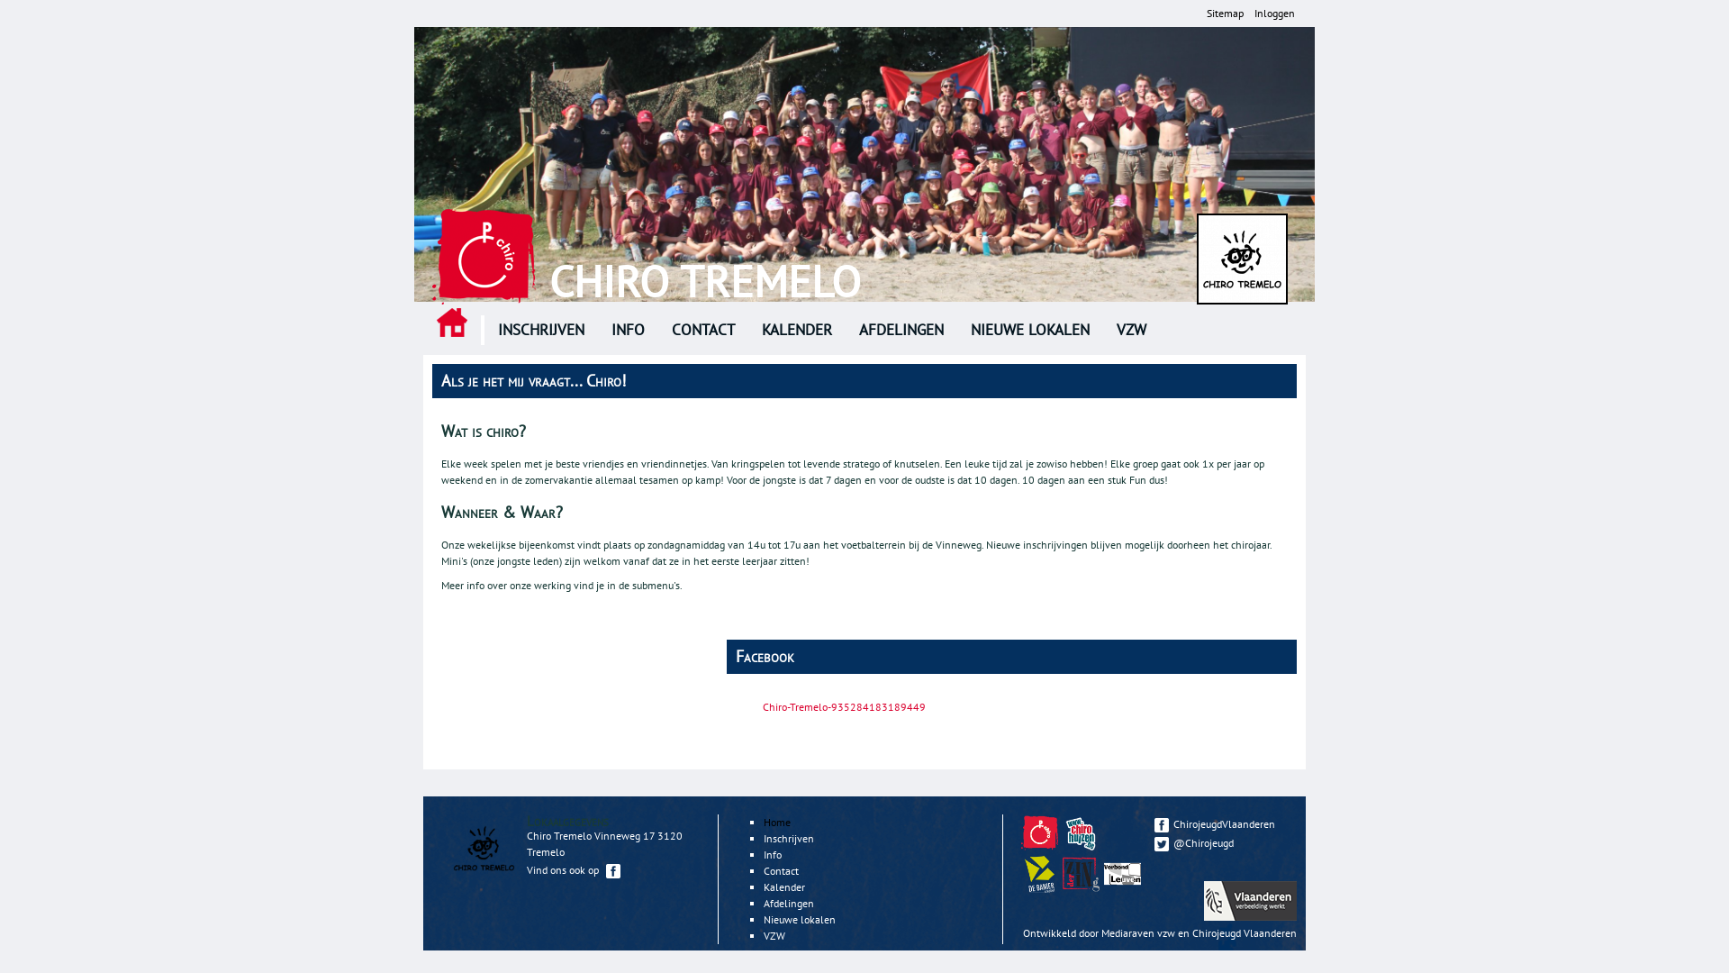  What do you see at coordinates (797, 331) in the screenshot?
I see `KALENDER` at bounding box center [797, 331].